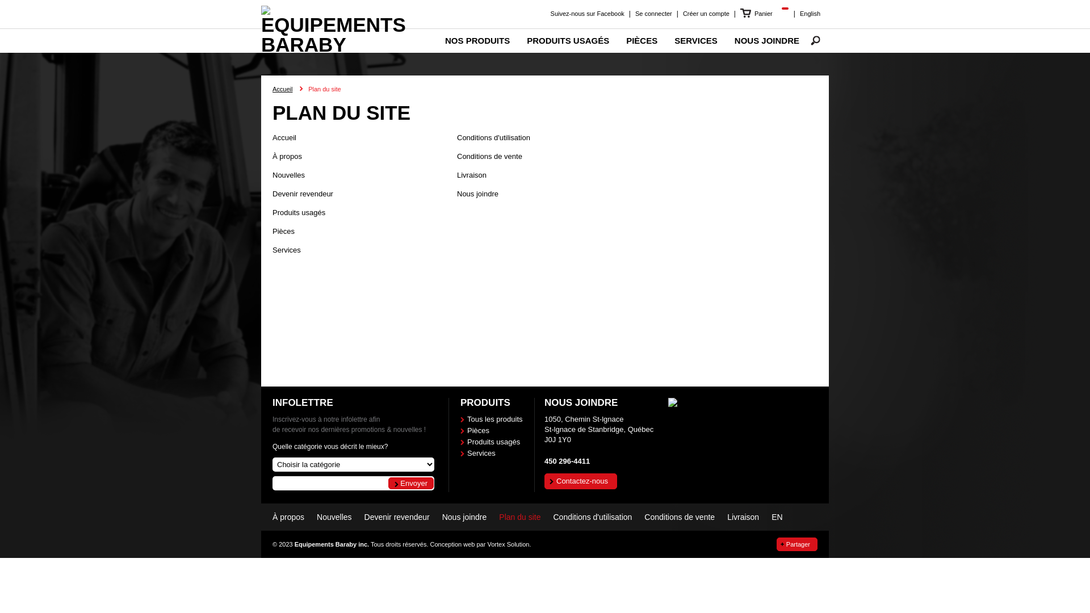 The image size is (1090, 613). Describe the element at coordinates (478, 194) in the screenshot. I see `Nous joindre` at that location.